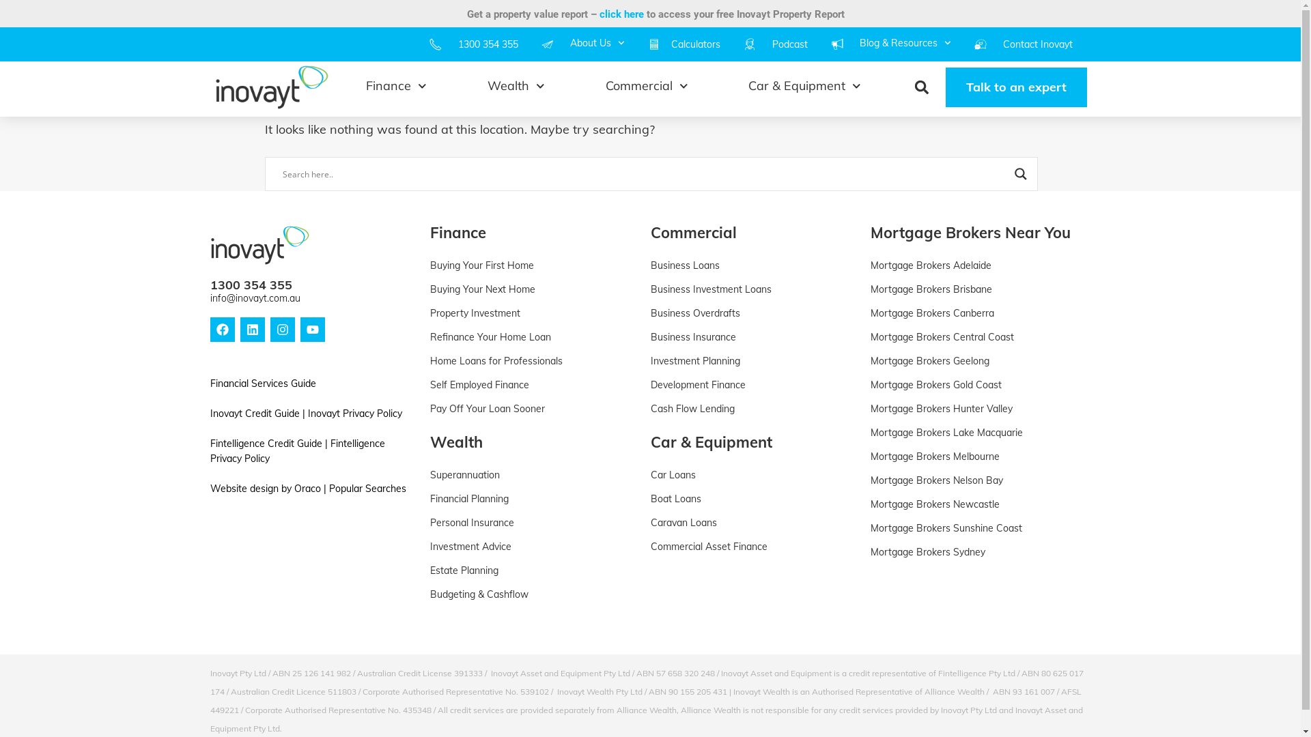  What do you see at coordinates (264, 383) in the screenshot?
I see `Financial Services Guide` at bounding box center [264, 383].